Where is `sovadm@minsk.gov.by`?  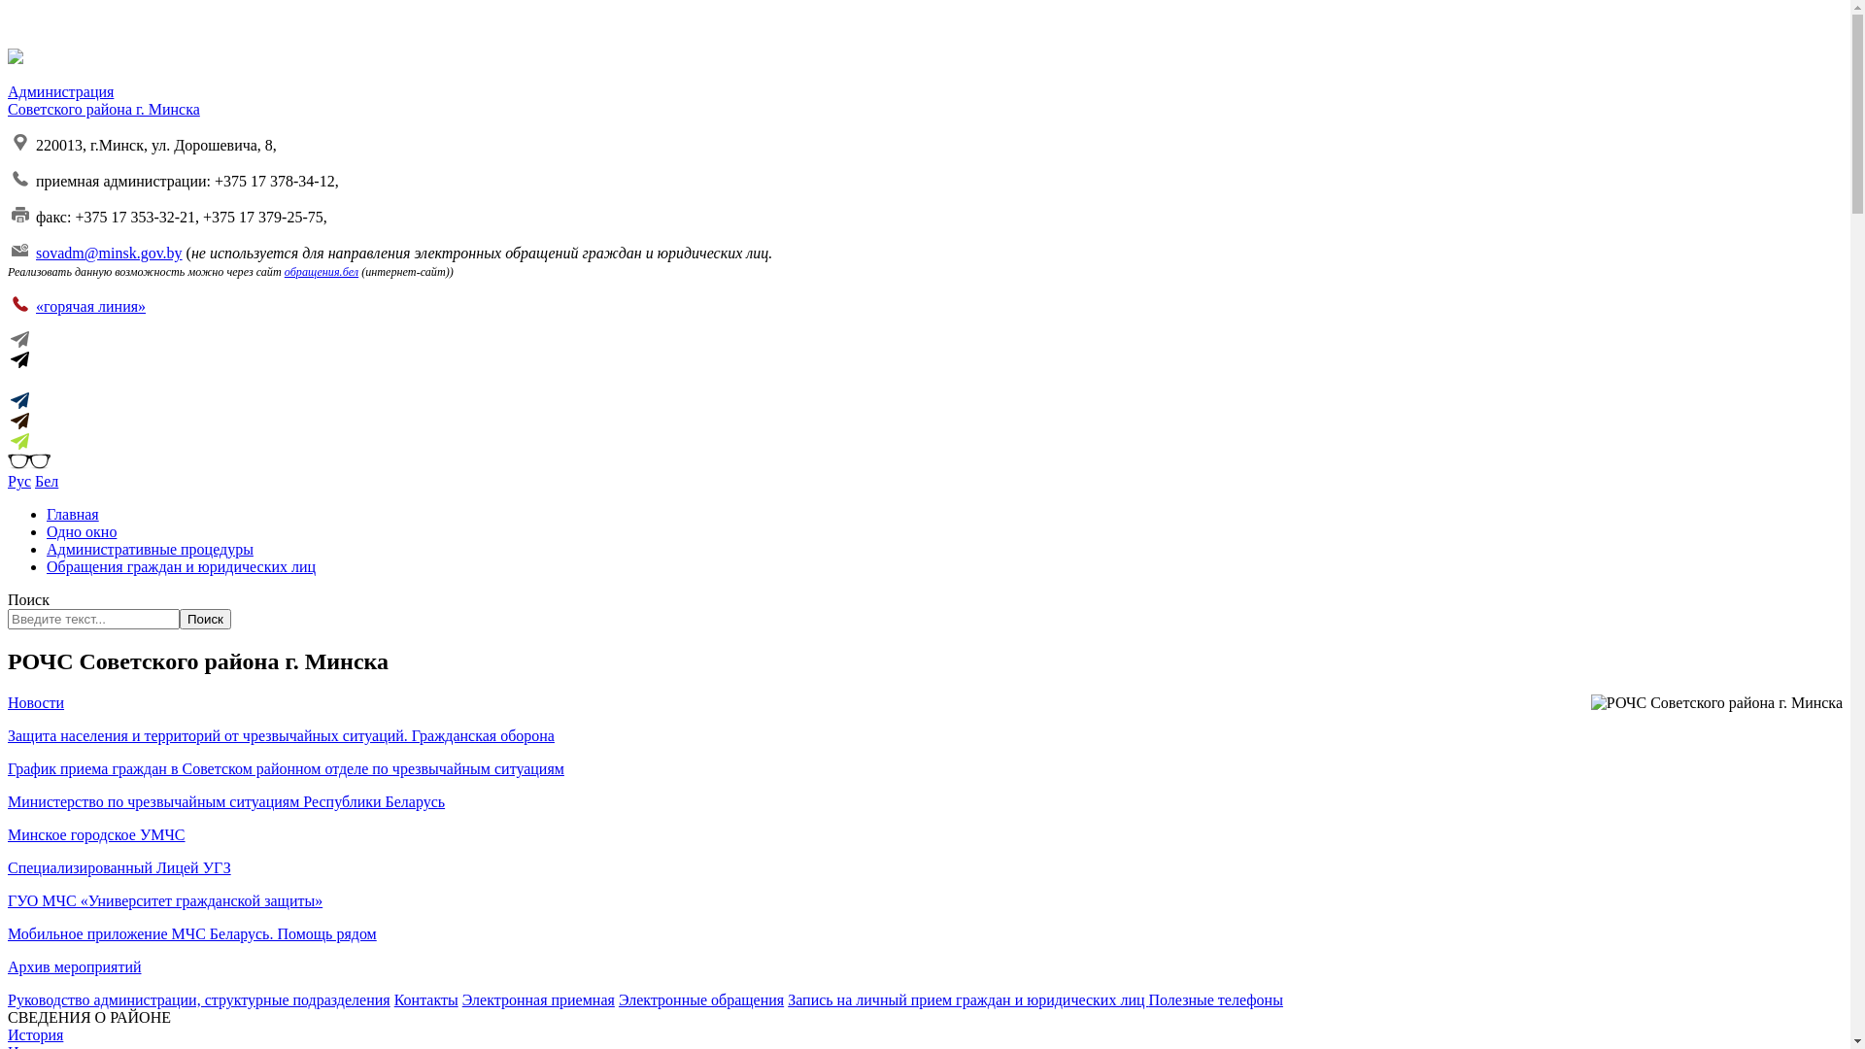 sovadm@minsk.gov.by is located at coordinates (109, 253).